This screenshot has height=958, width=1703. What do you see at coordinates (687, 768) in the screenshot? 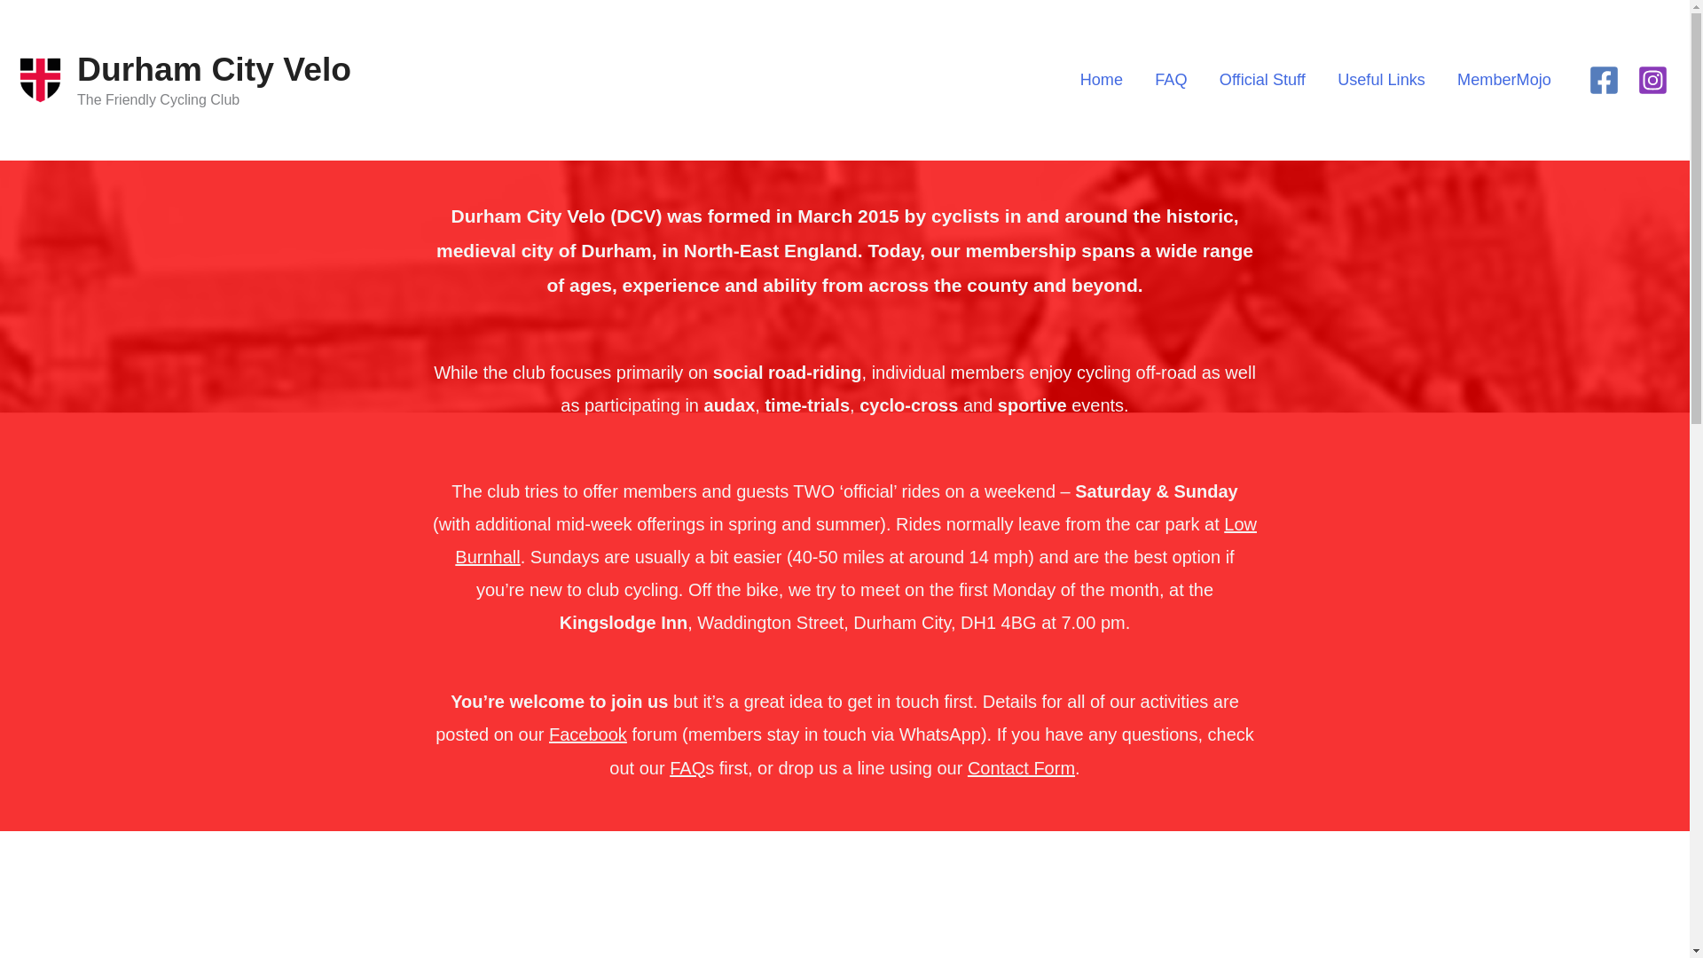
I see `FAQ` at bounding box center [687, 768].